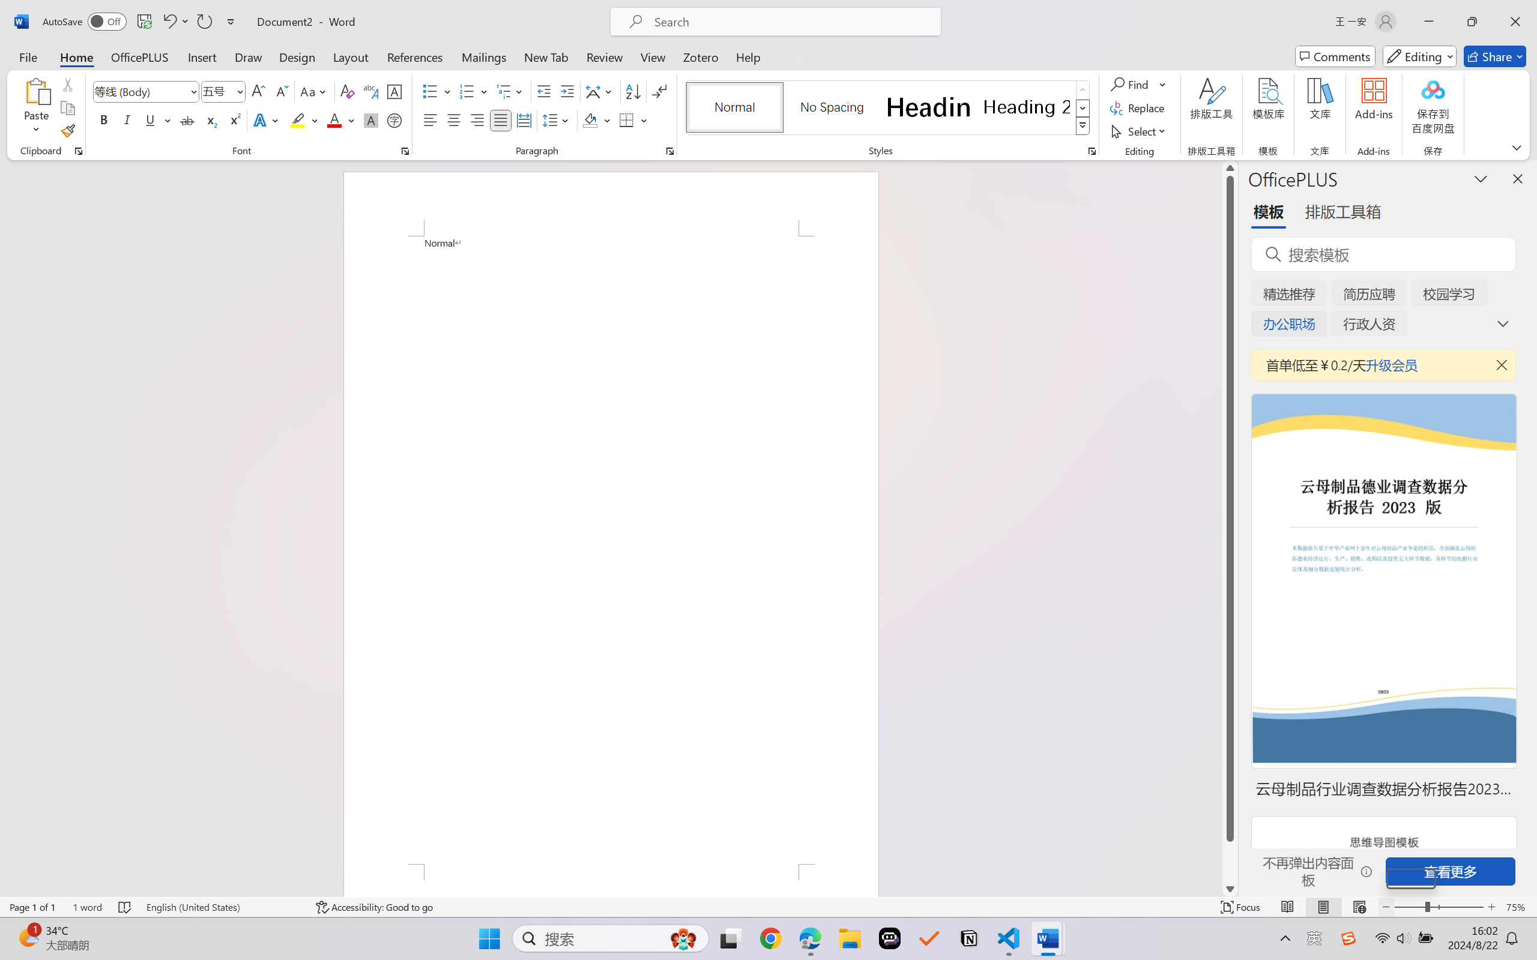 The width and height of the screenshot is (1537, 960). I want to click on Heading 1, so click(929, 107).